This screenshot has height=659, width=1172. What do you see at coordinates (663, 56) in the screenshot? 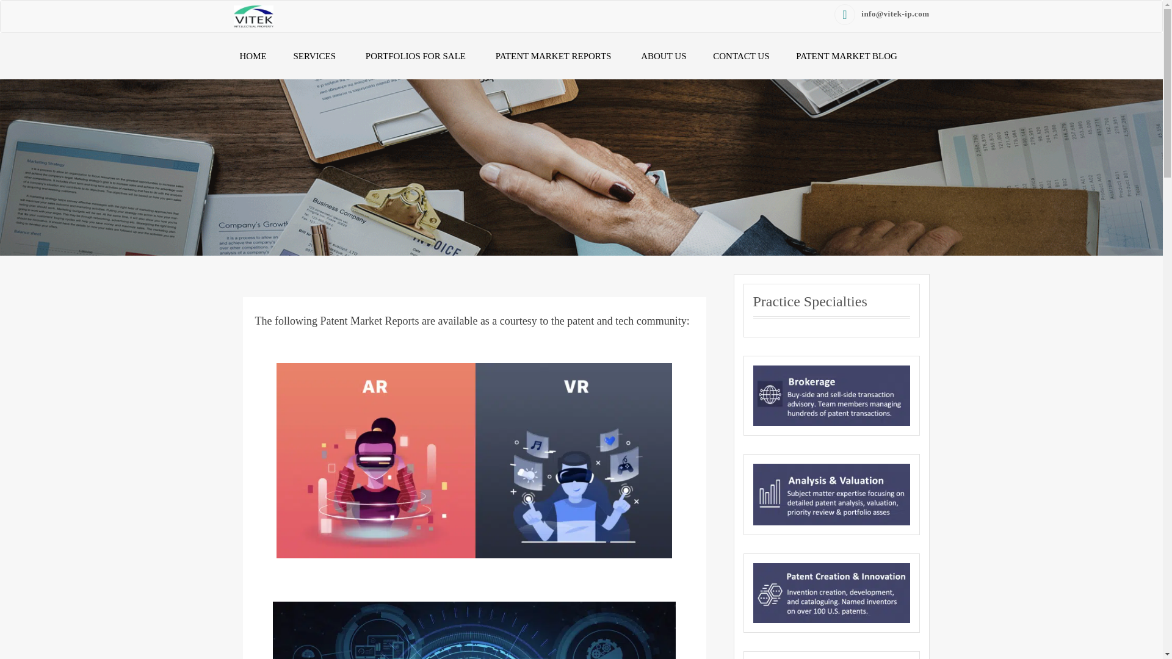
I see `ABOUT US` at bounding box center [663, 56].